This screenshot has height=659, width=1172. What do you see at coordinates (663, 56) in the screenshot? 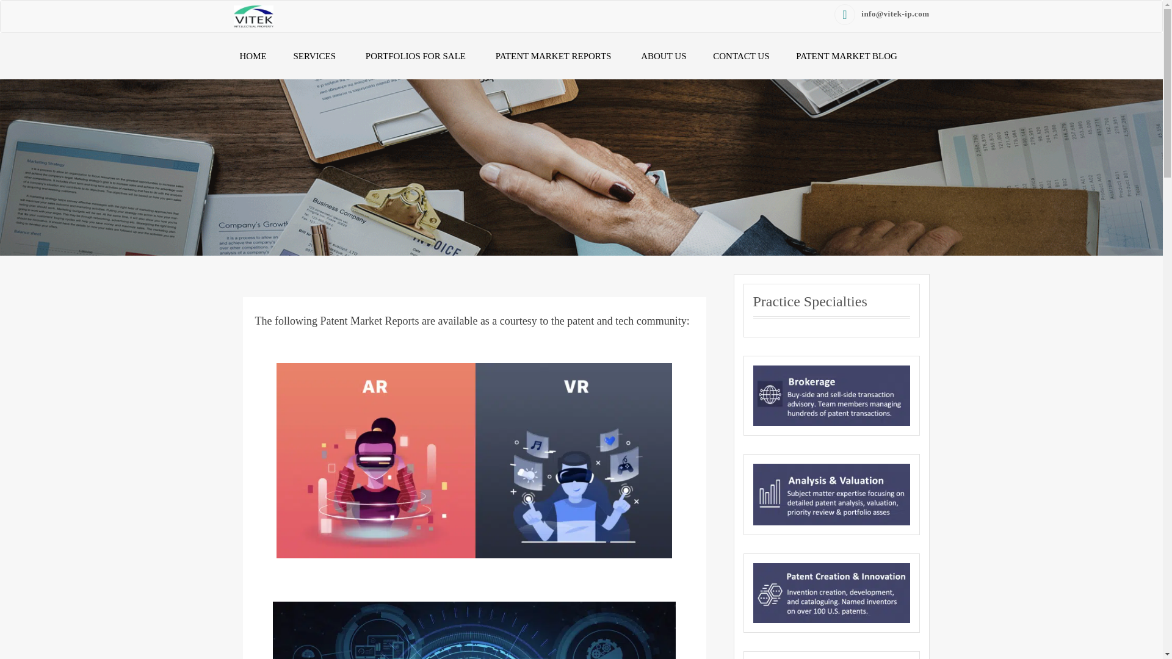
I see `ABOUT US` at bounding box center [663, 56].